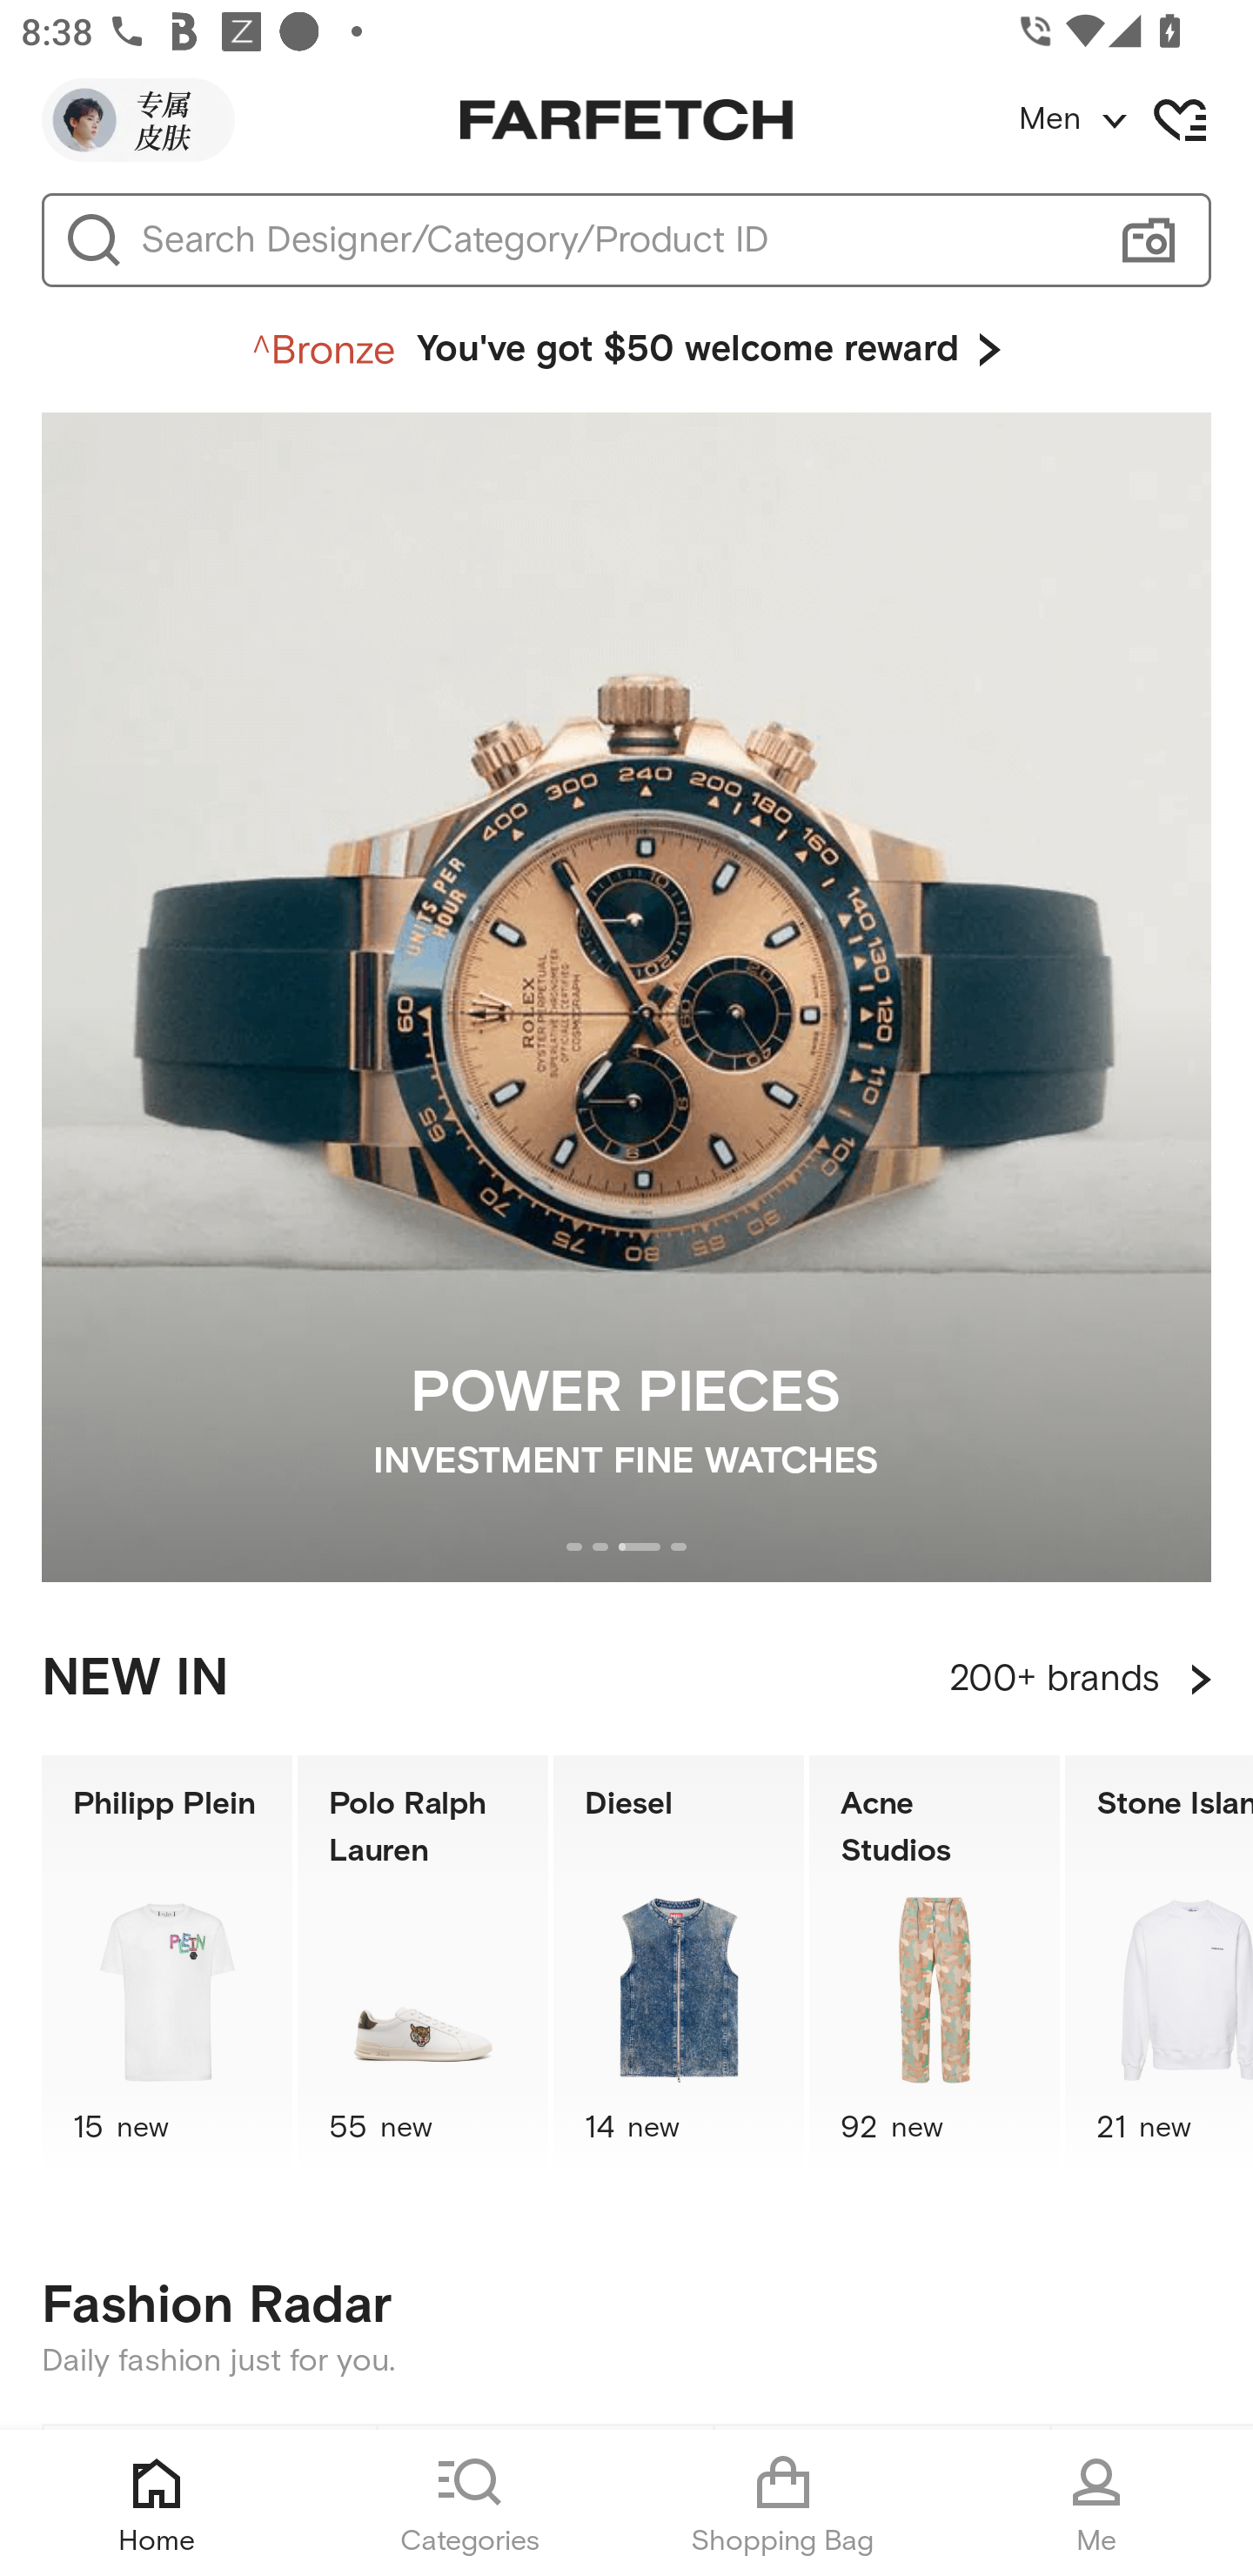 Image resolution: width=1253 pixels, height=2576 pixels. Describe the element at coordinates (1159, 1967) in the screenshot. I see `Stone Island 21  new` at that location.